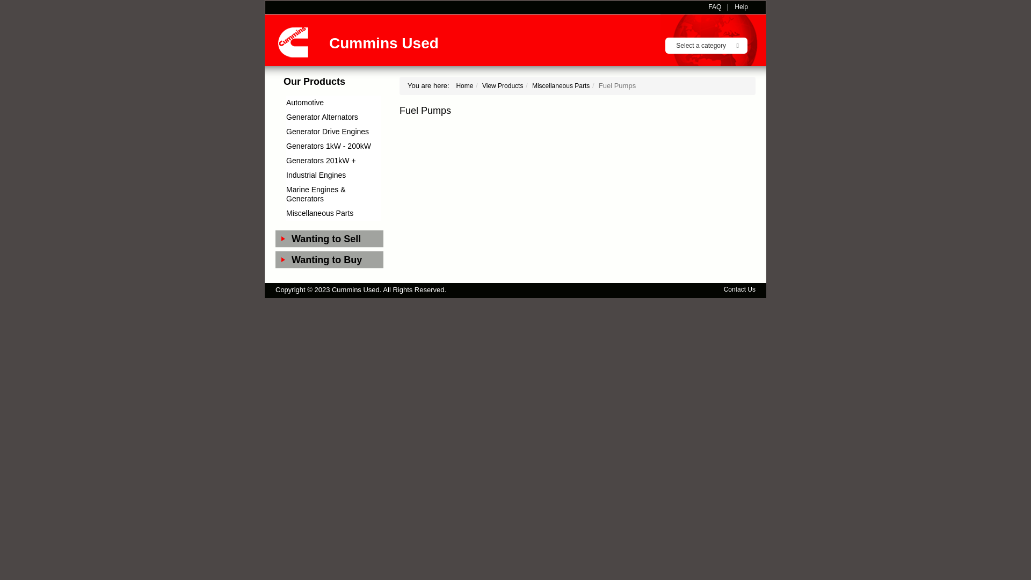  I want to click on Generator Alternators, so click(322, 117).